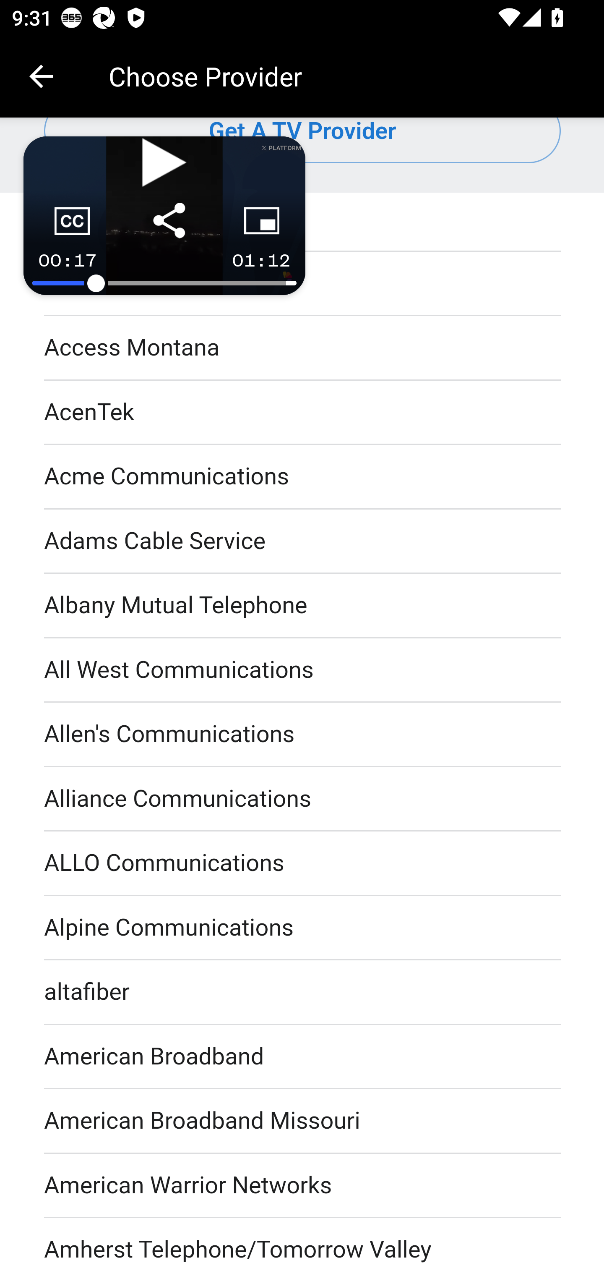 The image size is (604, 1276). Describe the element at coordinates (303, 348) in the screenshot. I see `Access Montana` at that location.